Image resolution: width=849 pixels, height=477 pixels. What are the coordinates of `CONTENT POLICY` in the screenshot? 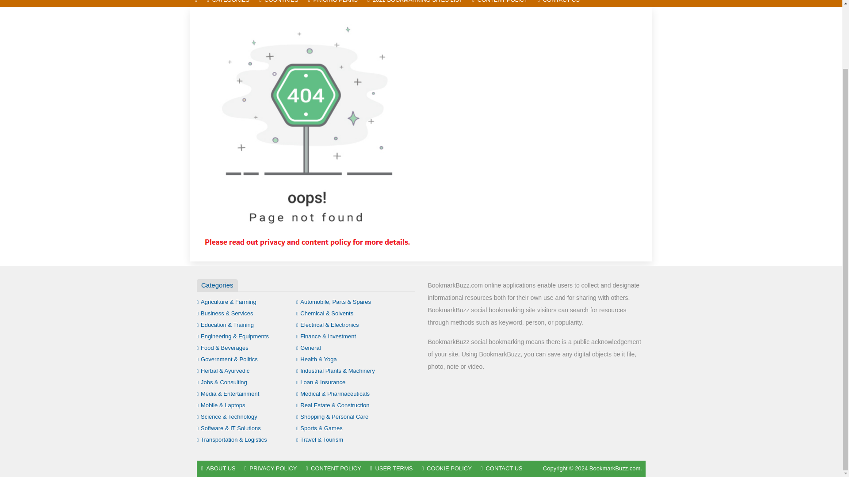 It's located at (500, 4).